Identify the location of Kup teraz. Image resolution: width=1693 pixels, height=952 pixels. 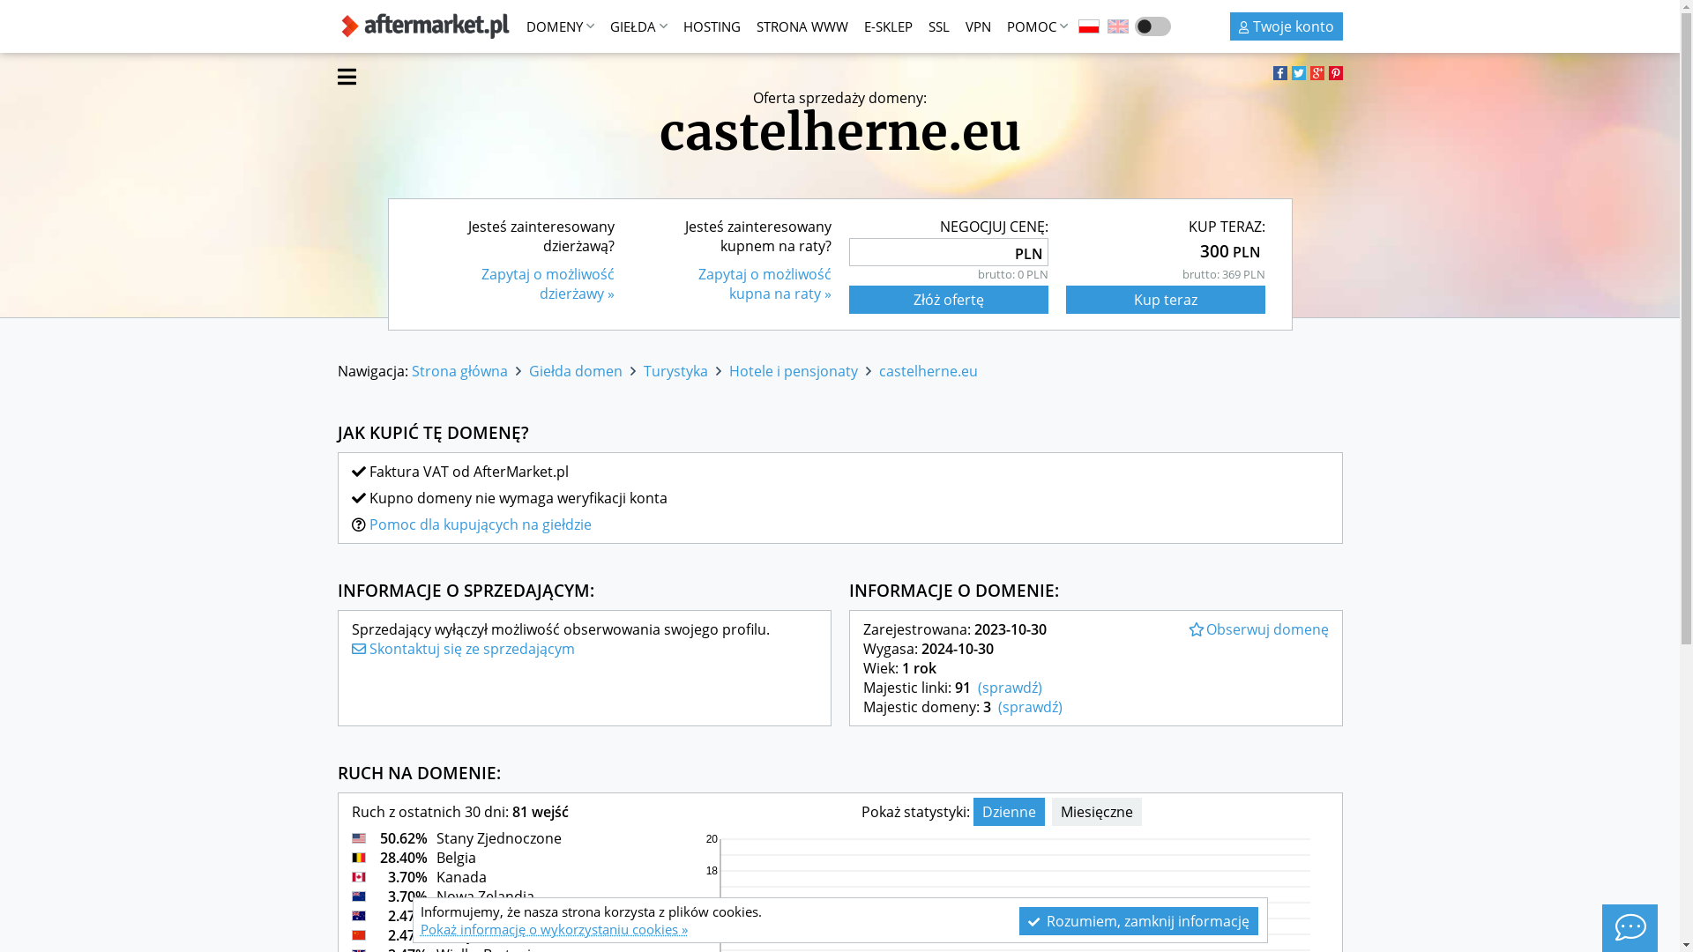
(1165, 300).